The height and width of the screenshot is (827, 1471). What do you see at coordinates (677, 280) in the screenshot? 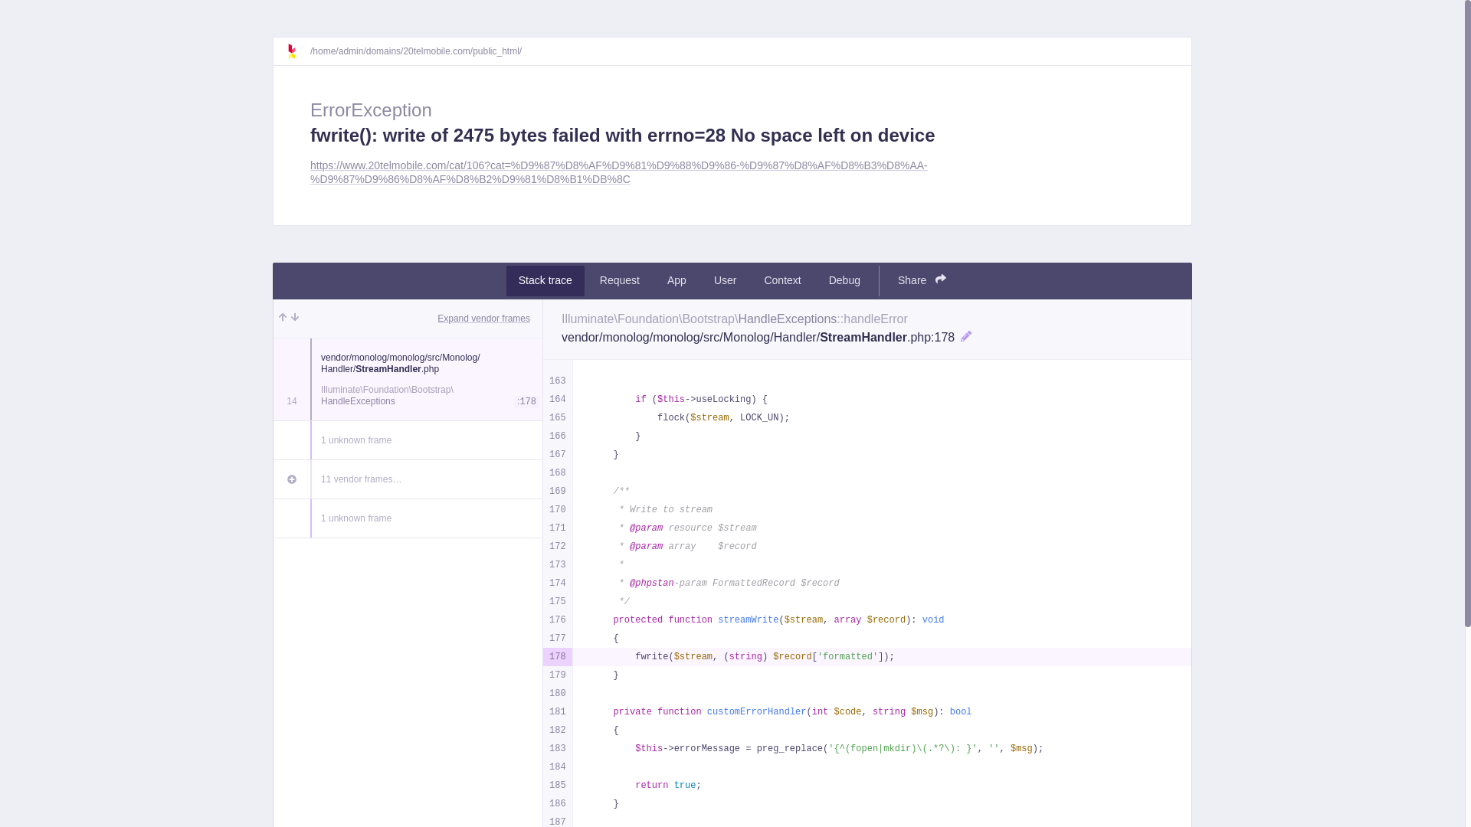
I see `App` at bounding box center [677, 280].